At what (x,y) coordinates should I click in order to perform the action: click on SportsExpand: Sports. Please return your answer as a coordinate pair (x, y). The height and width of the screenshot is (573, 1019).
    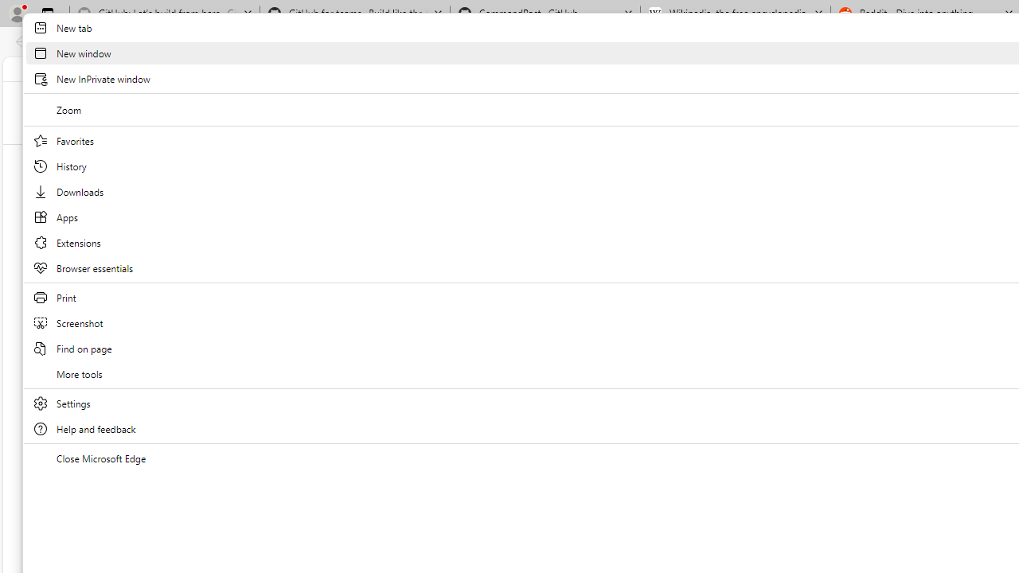
    Looking at the image, I should click on (980, 158).